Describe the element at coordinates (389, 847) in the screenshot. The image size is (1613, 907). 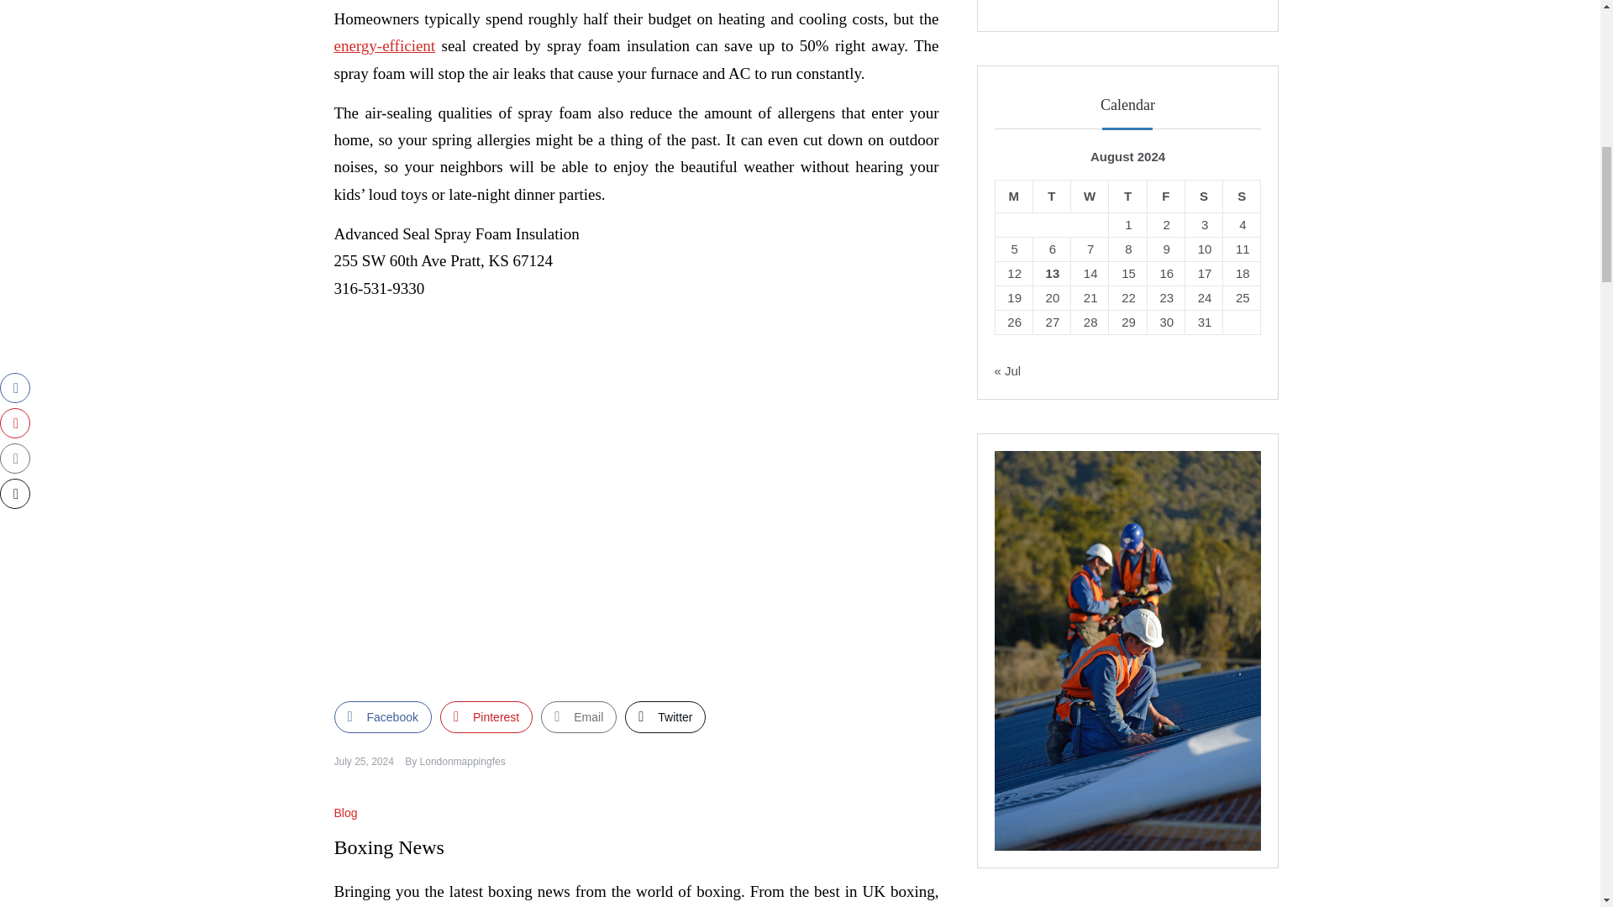
I see `Boxing News` at that location.